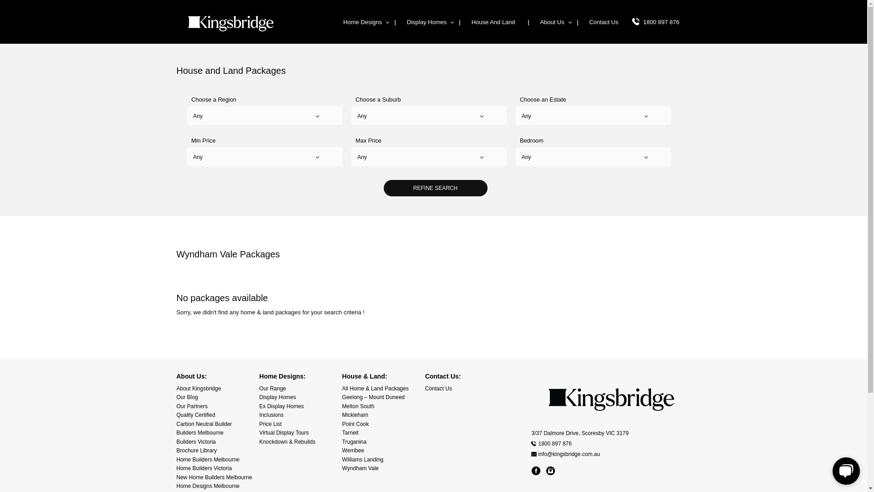 This screenshot has width=874, height=492. I want to click on Contact Us, so click(439, 389).